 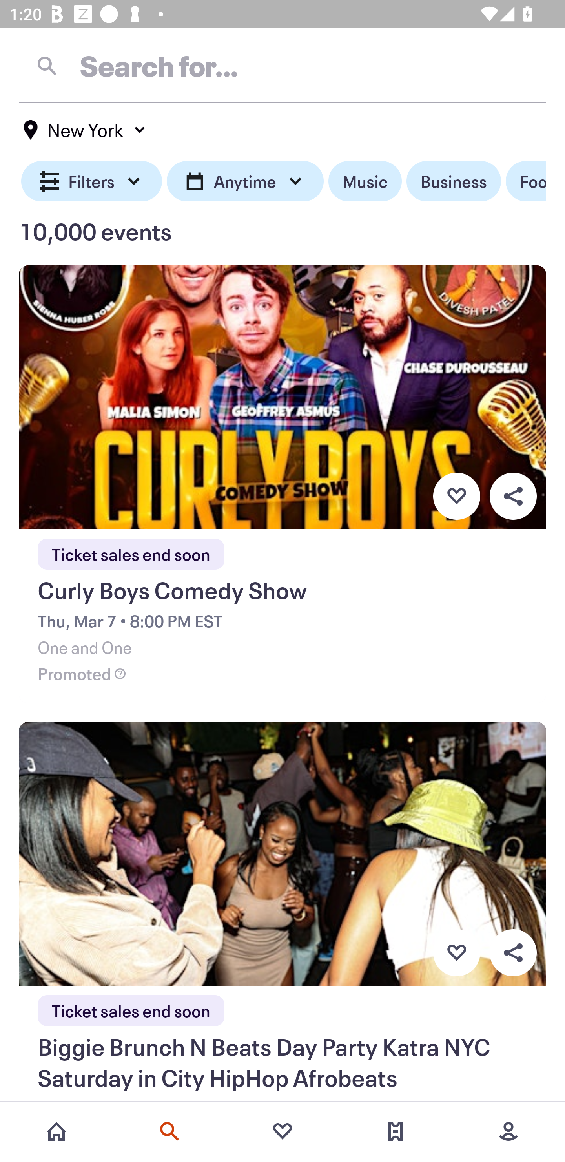 I want to click on Overflow menu button, so click(x=513, y=953).